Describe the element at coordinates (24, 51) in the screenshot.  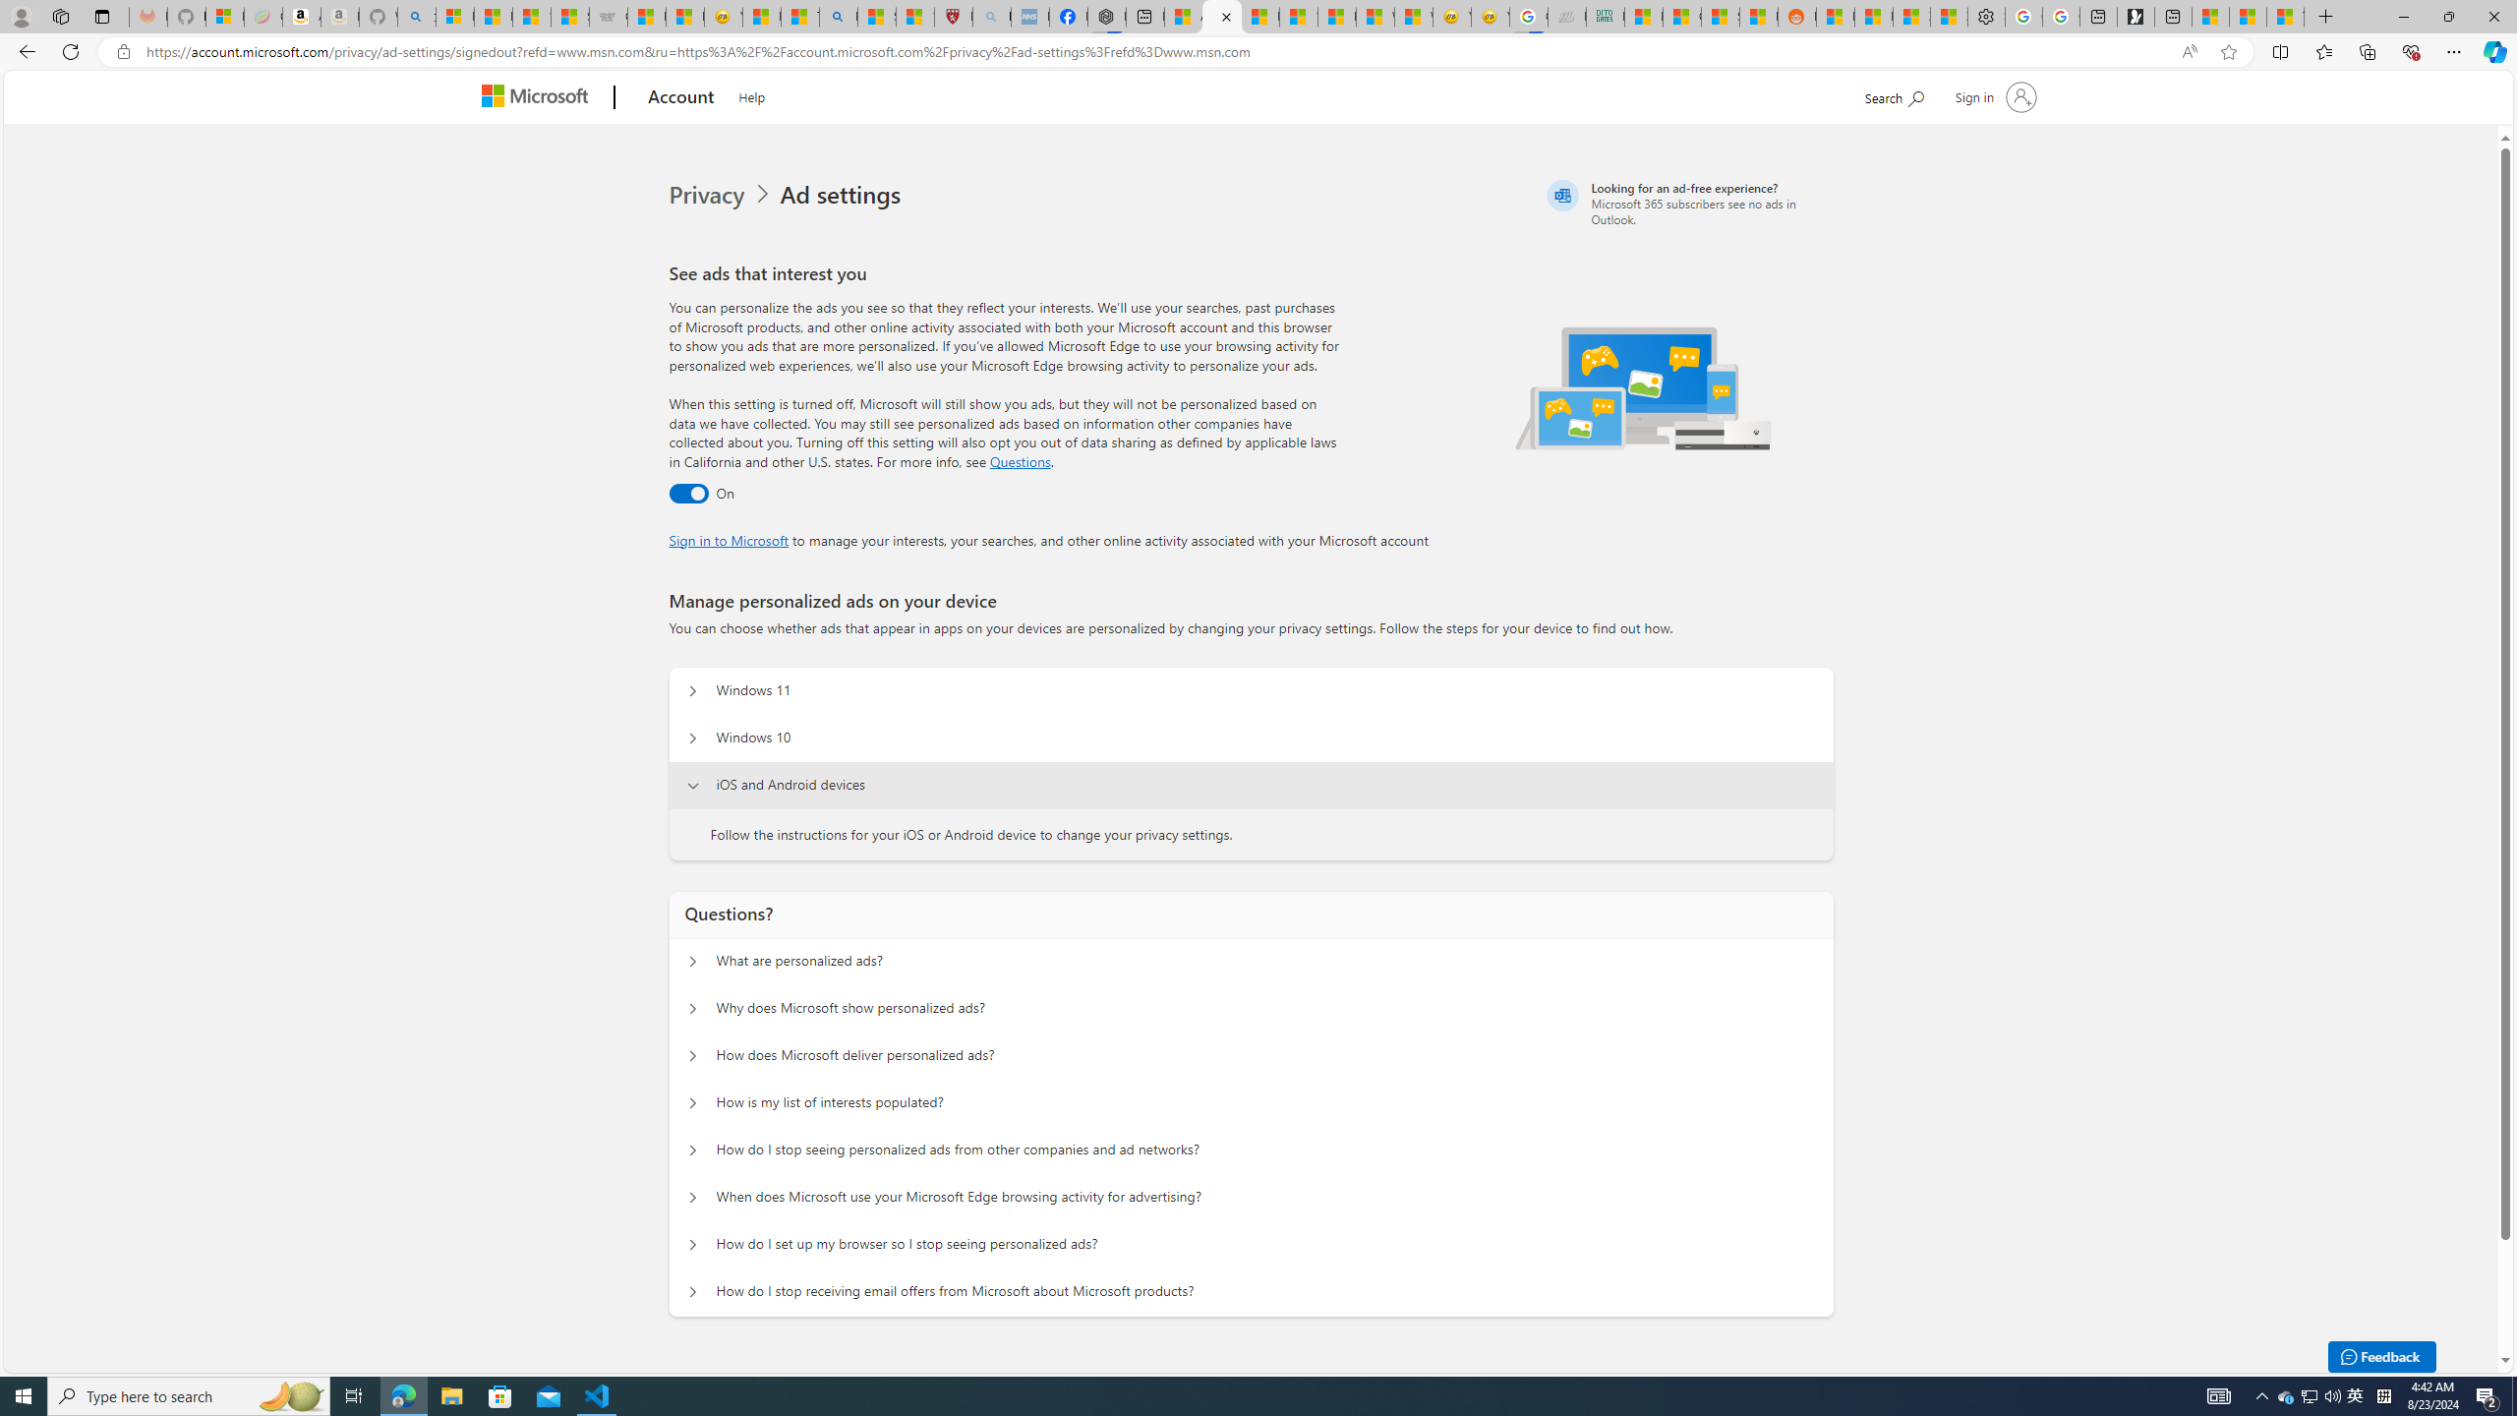
I see `Back` at that location.